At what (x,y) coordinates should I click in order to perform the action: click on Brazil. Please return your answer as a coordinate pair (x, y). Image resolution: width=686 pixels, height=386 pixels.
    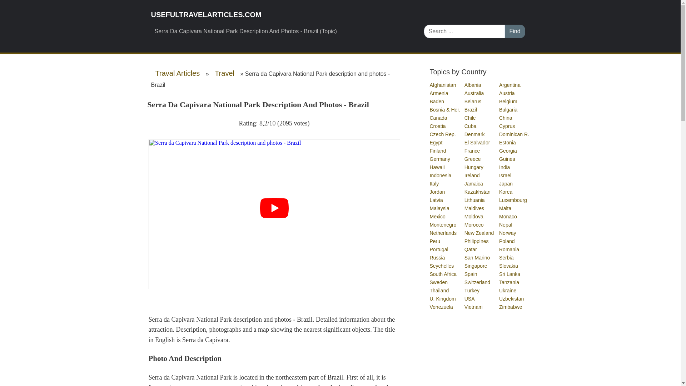
    Looking at the image, I should click on (471, 110).